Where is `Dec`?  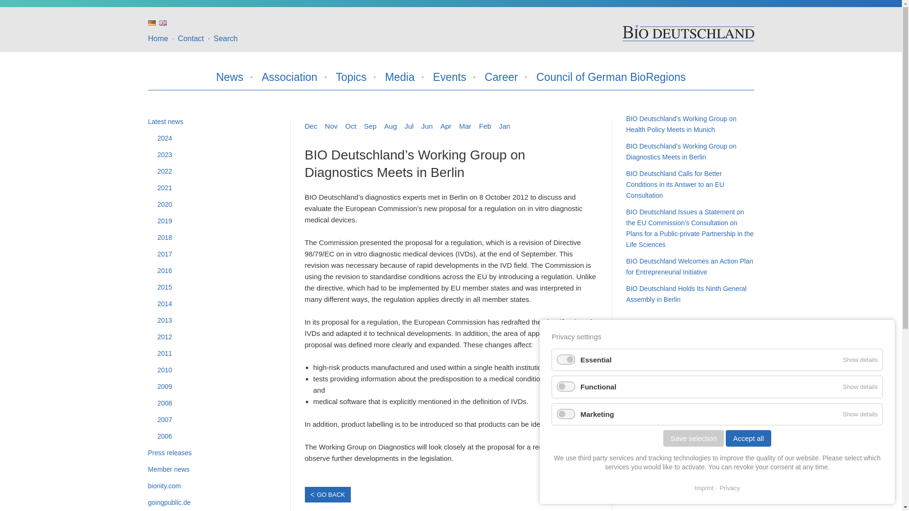
Dec is located at coordinates (311, 126).